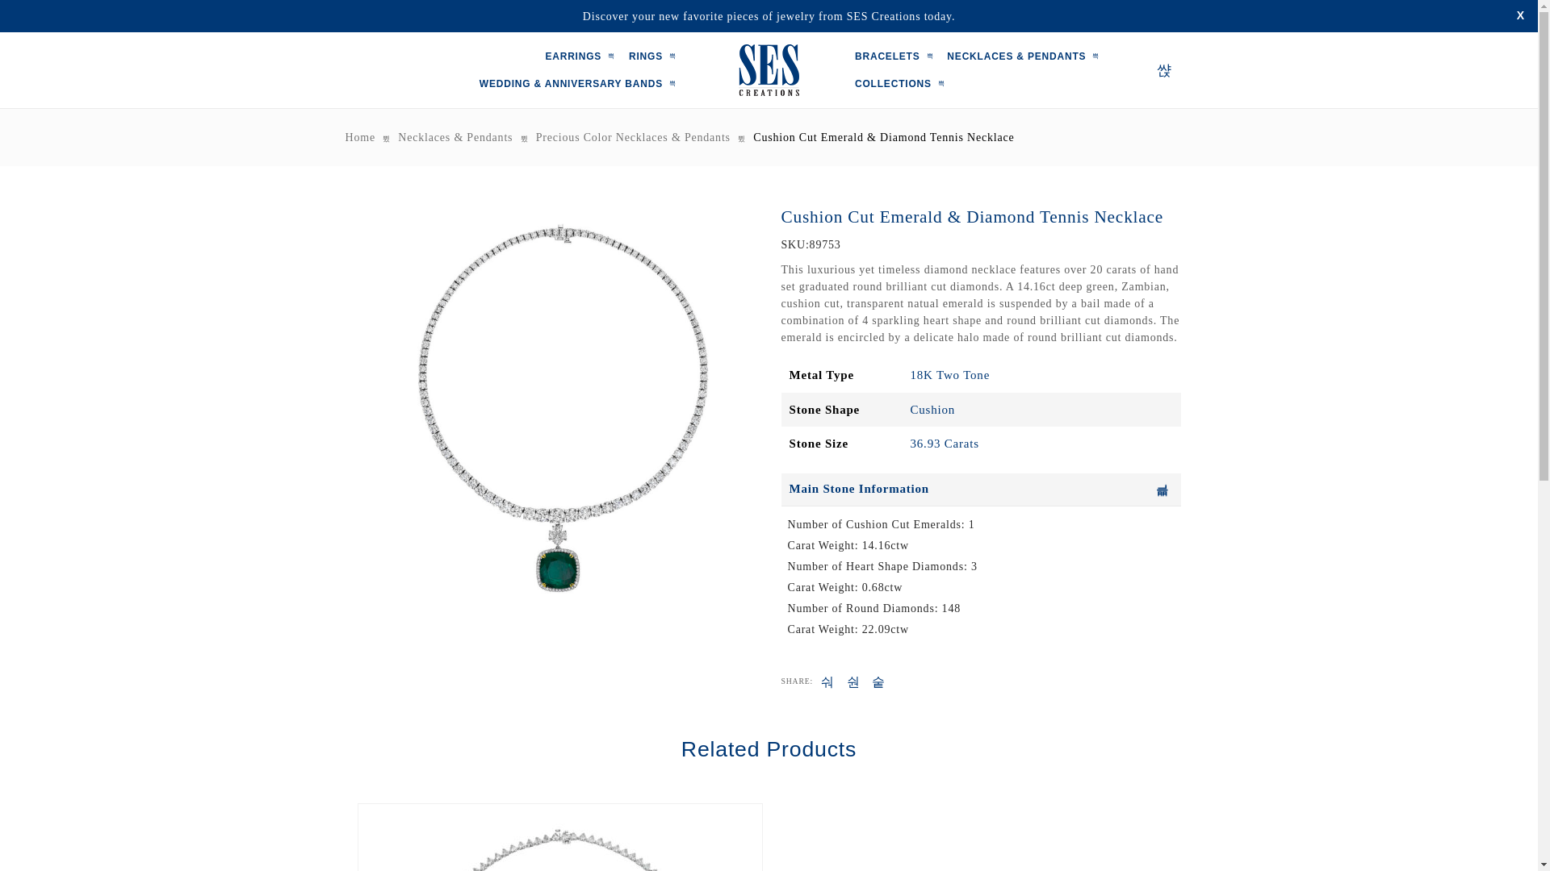 The width and height of the screenshot is (1550, 871). I want to click on Share to facebook, so click(828, 682).